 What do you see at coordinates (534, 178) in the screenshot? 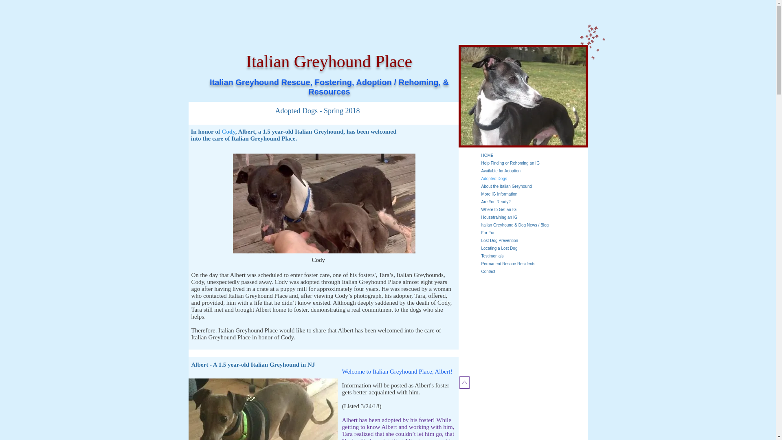
I see `Adopted Dogs` at bounding box center [534, 178].